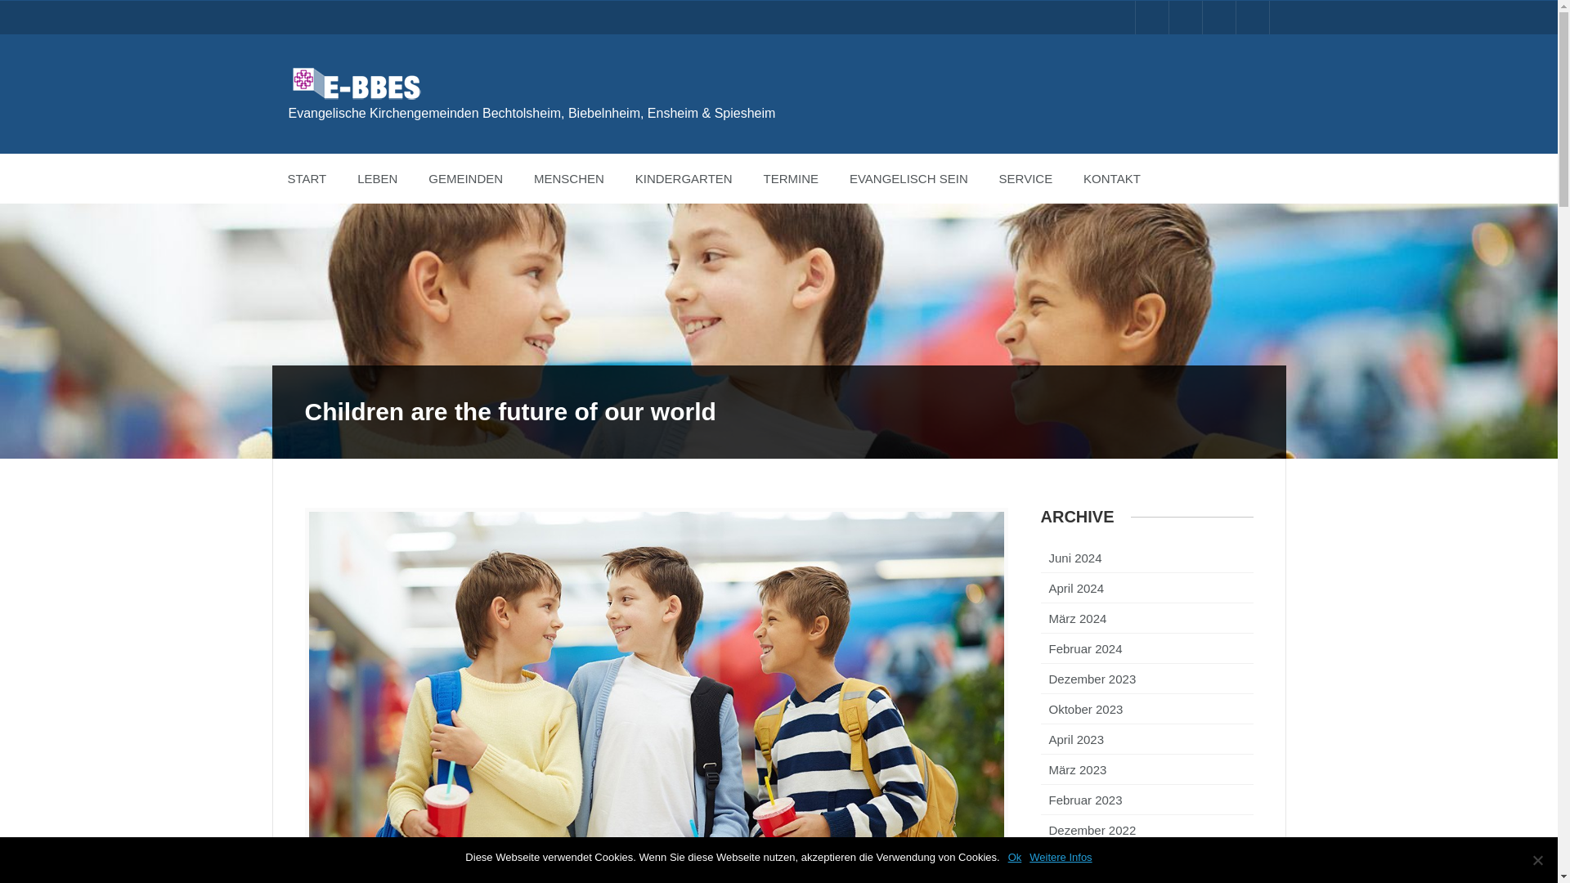 The width and height of the screenshot is (1570, 883). Describe the element at coordinates (377, 178) in the screenshot. I see `LEBEN` at that location.